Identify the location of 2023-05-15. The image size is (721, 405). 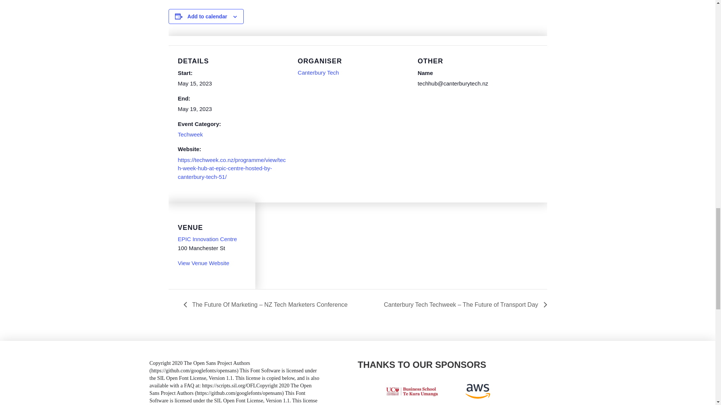
(195, 83).